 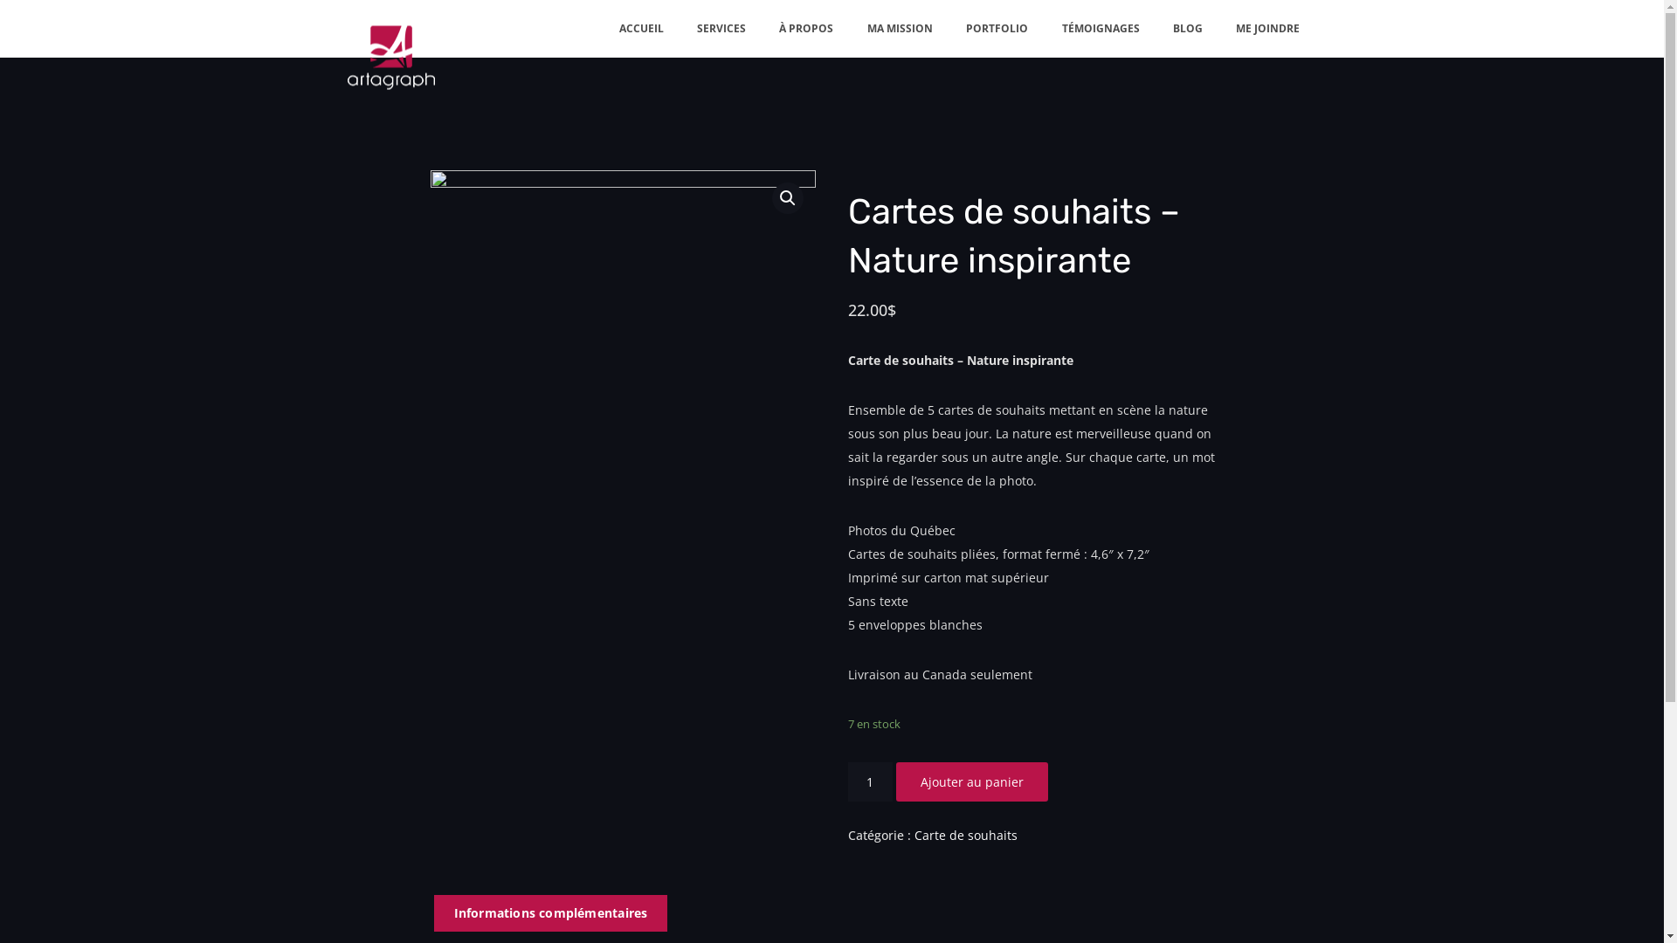 I want to click on SERVICES, so click(x=721, y=29).